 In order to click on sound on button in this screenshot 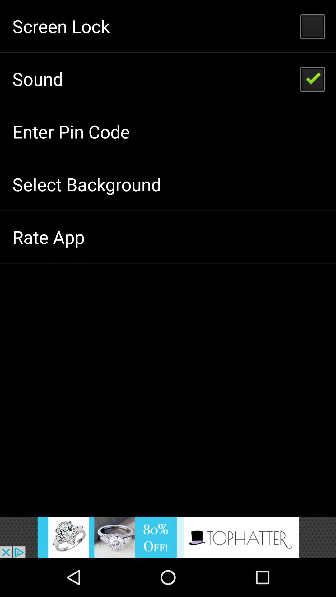, I will do `click(168, 537)`.